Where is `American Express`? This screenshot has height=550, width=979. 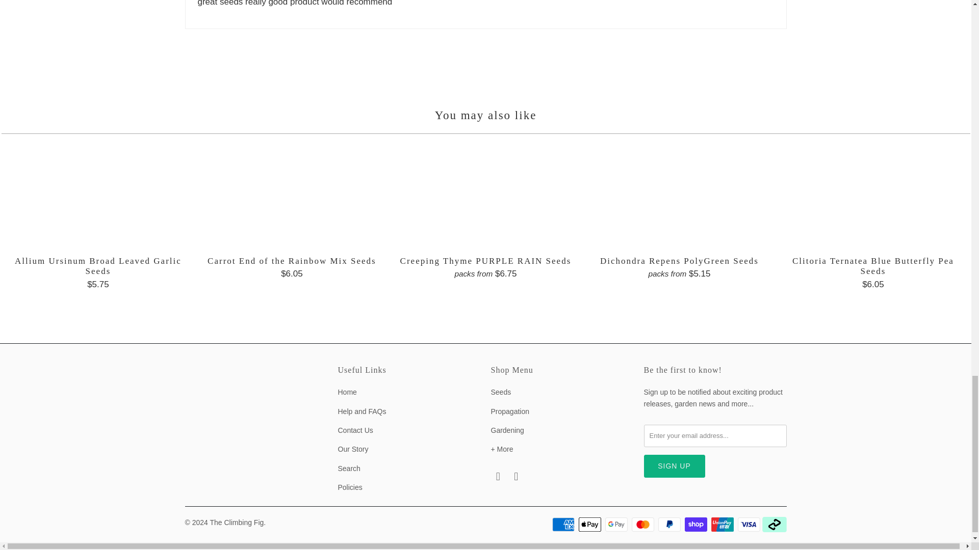 American Express is located at coordinates (564, 525).